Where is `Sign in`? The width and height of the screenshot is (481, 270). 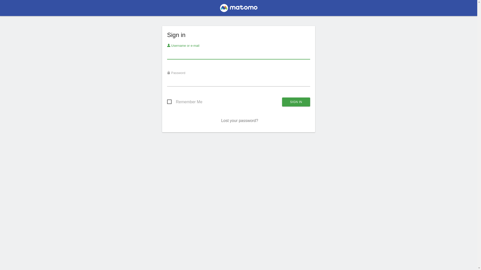 Sign in is located at coordinates (296, 102).